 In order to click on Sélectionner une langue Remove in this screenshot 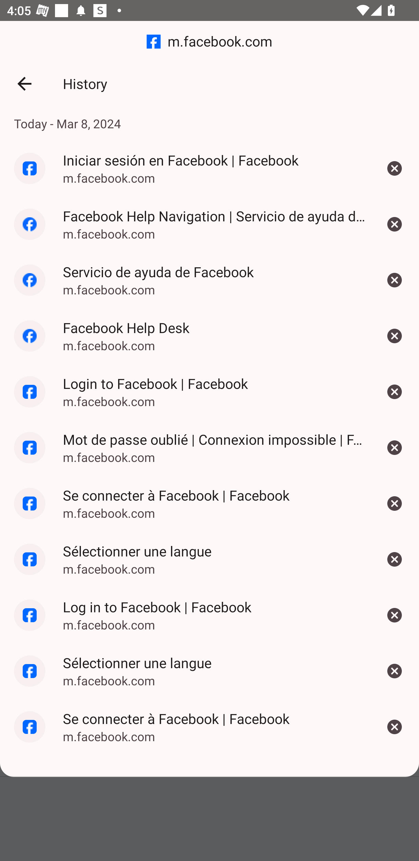, I will do `click(395, 559)`.